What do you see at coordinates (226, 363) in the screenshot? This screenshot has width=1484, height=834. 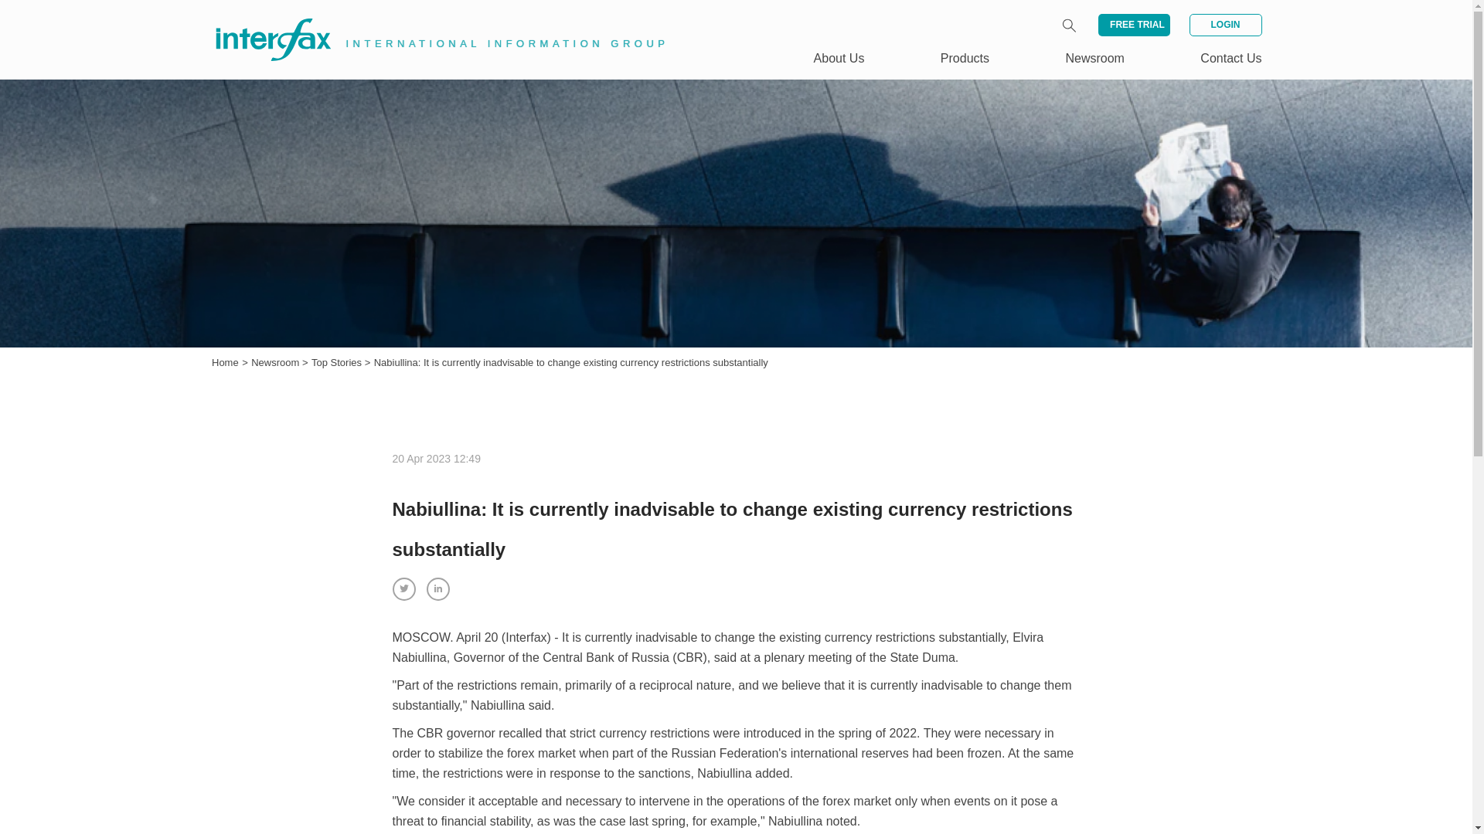 I see `Home` at bounding box center [226, 363].